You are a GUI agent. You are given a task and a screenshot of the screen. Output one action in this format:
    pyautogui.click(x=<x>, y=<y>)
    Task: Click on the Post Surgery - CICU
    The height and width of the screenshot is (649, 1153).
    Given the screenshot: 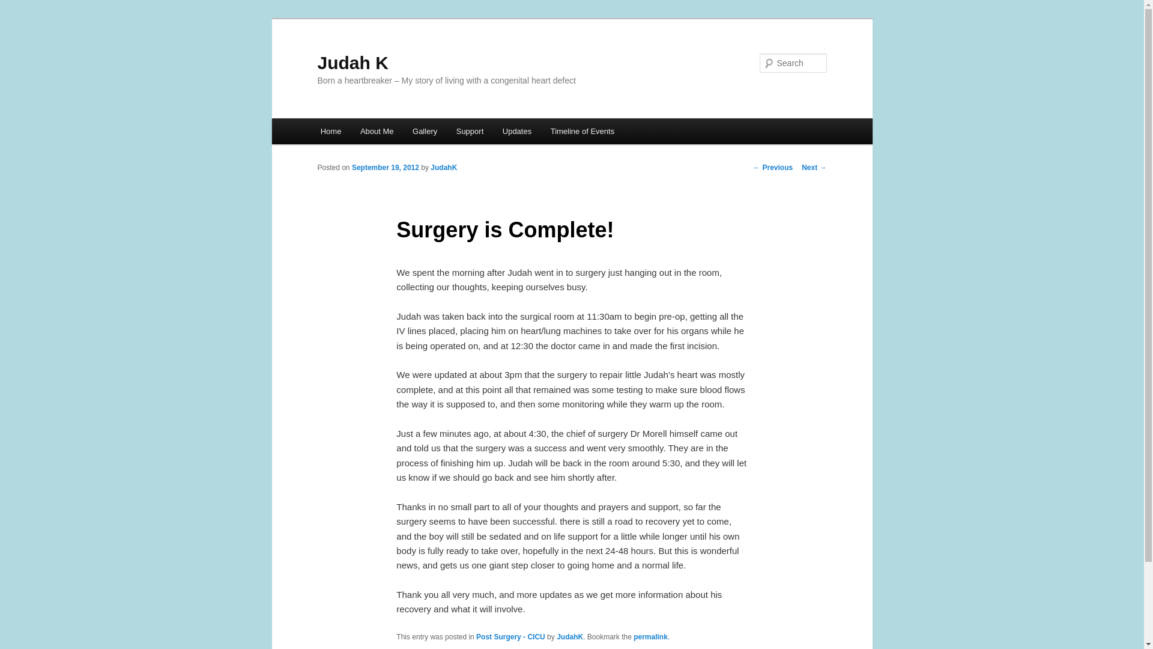 What is the action you would take?
    pyautogui.click(x=510, y=637)
    